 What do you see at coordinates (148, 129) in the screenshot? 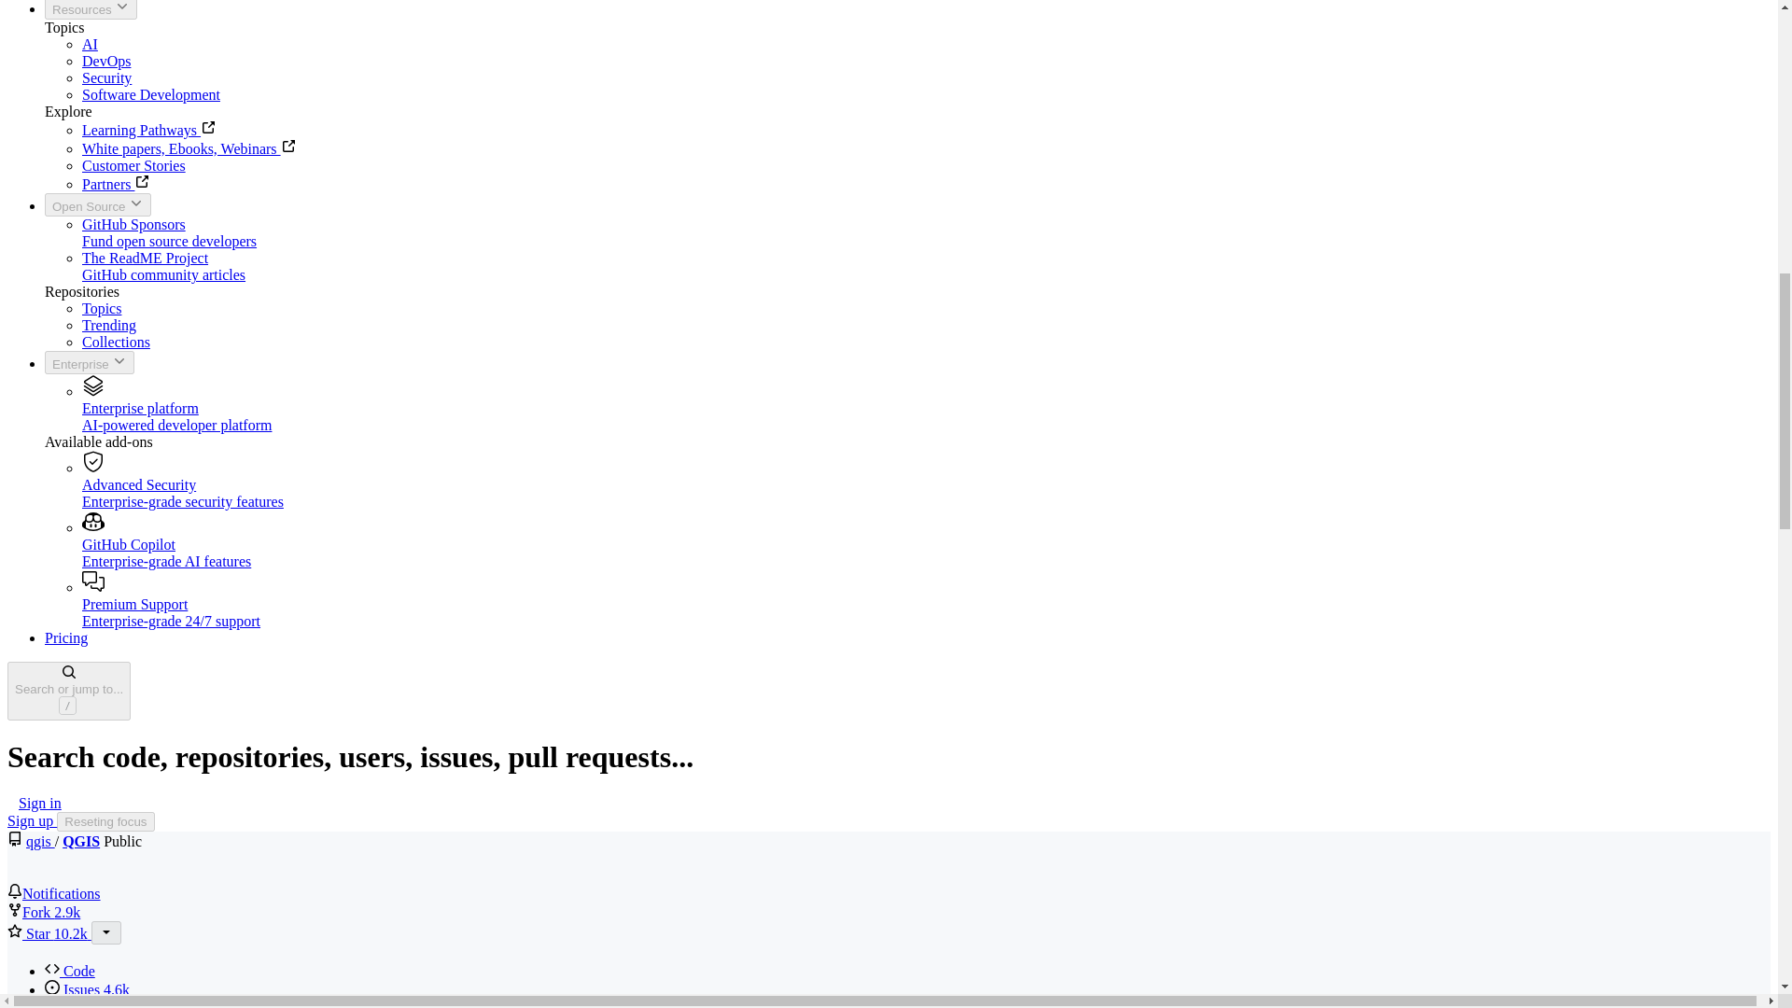
I see `AI` at bounding box center [148, 129].